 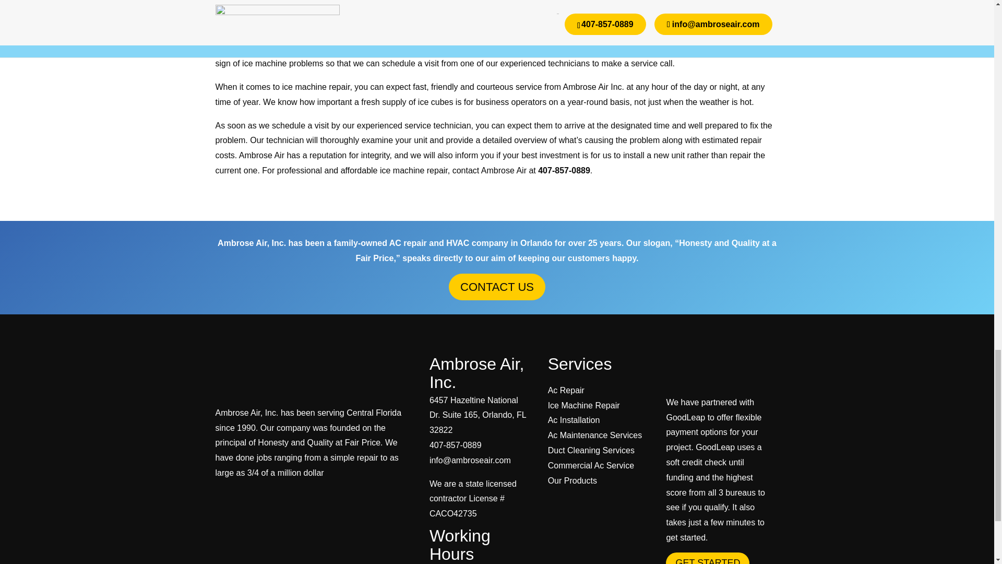 I want to click on ambrose-logo-1, so click(x=277, y=374).